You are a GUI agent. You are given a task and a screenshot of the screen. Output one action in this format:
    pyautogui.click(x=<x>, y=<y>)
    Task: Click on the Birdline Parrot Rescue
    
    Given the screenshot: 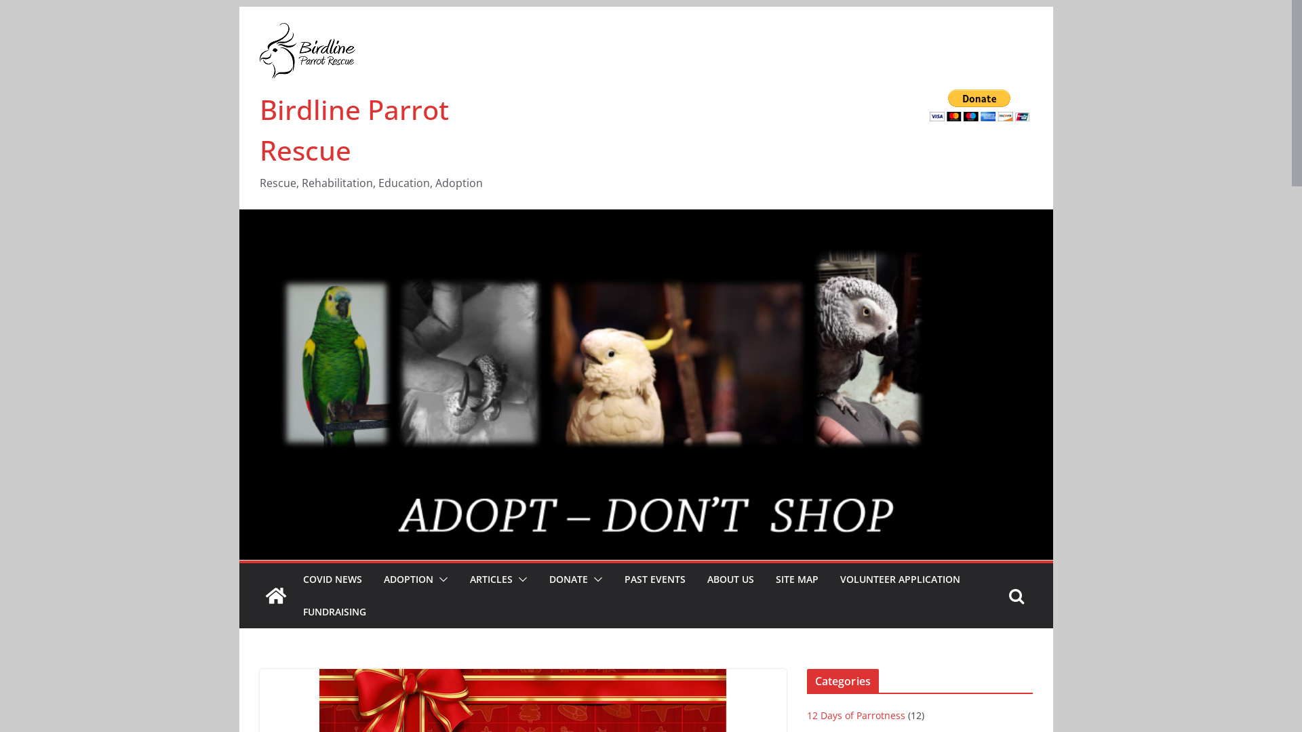 What is the action you would take?
    pyautogui.click(x=275, y=596)
    